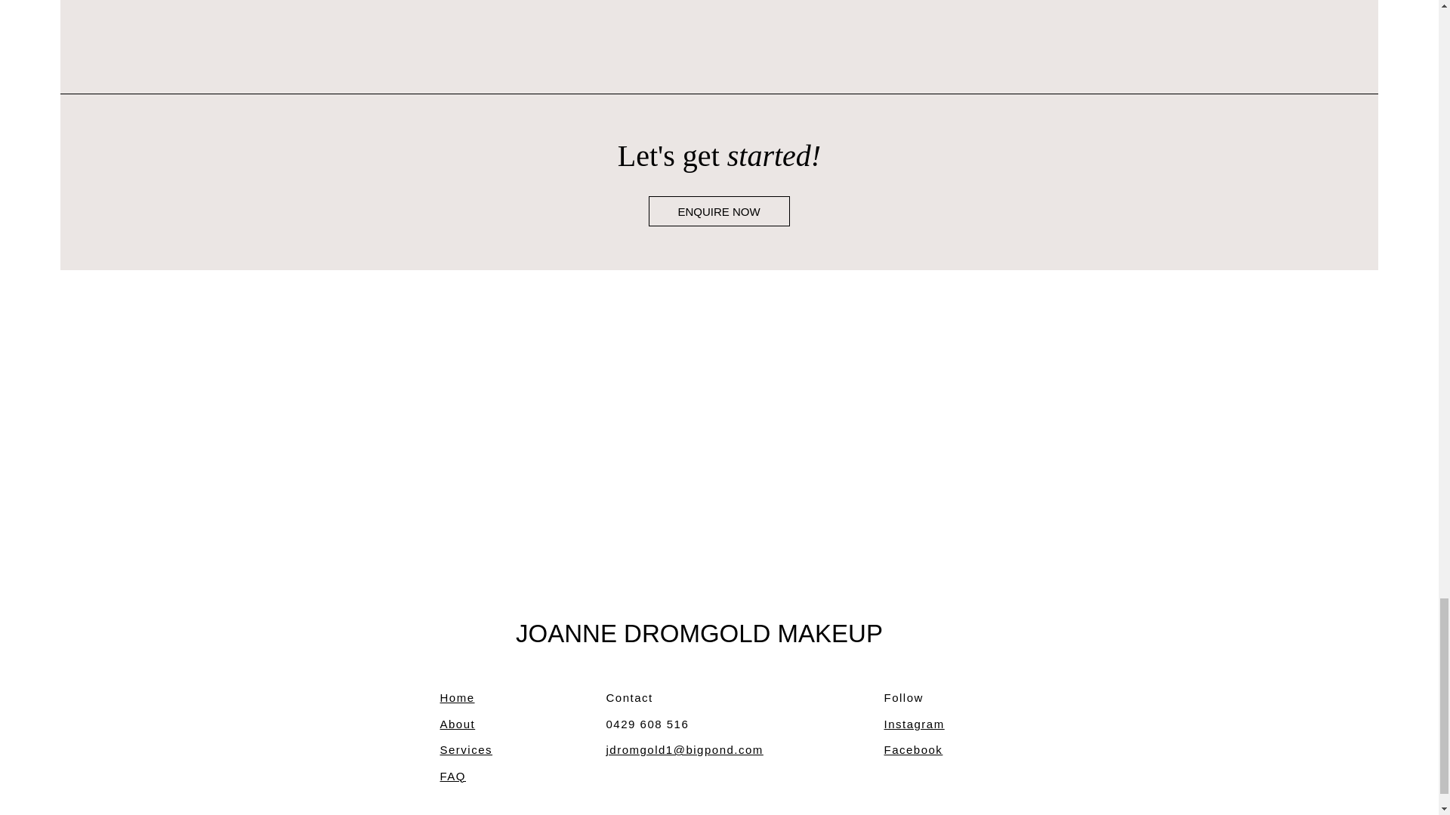 The image size is (1450, 815). I want to click on ENQUIRE NOW, so click(718, 211).